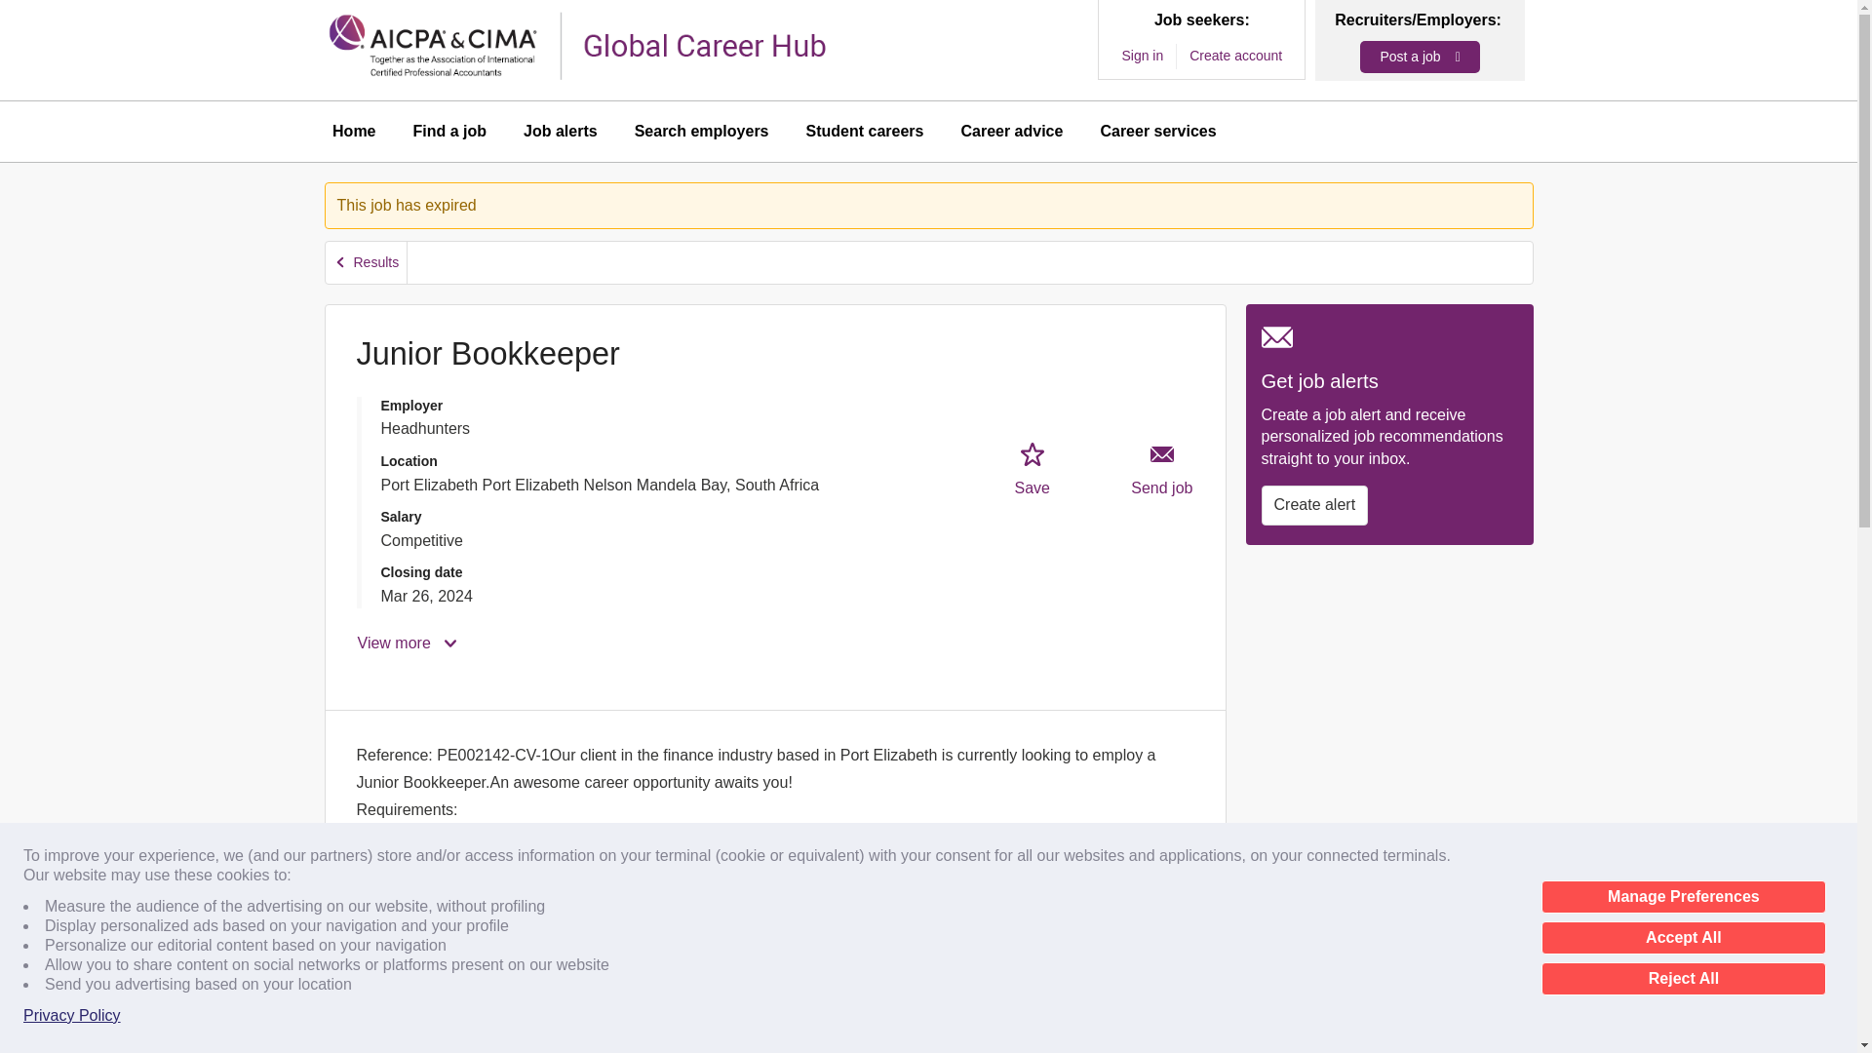  I want to click on Career services, so click(1157, 131).